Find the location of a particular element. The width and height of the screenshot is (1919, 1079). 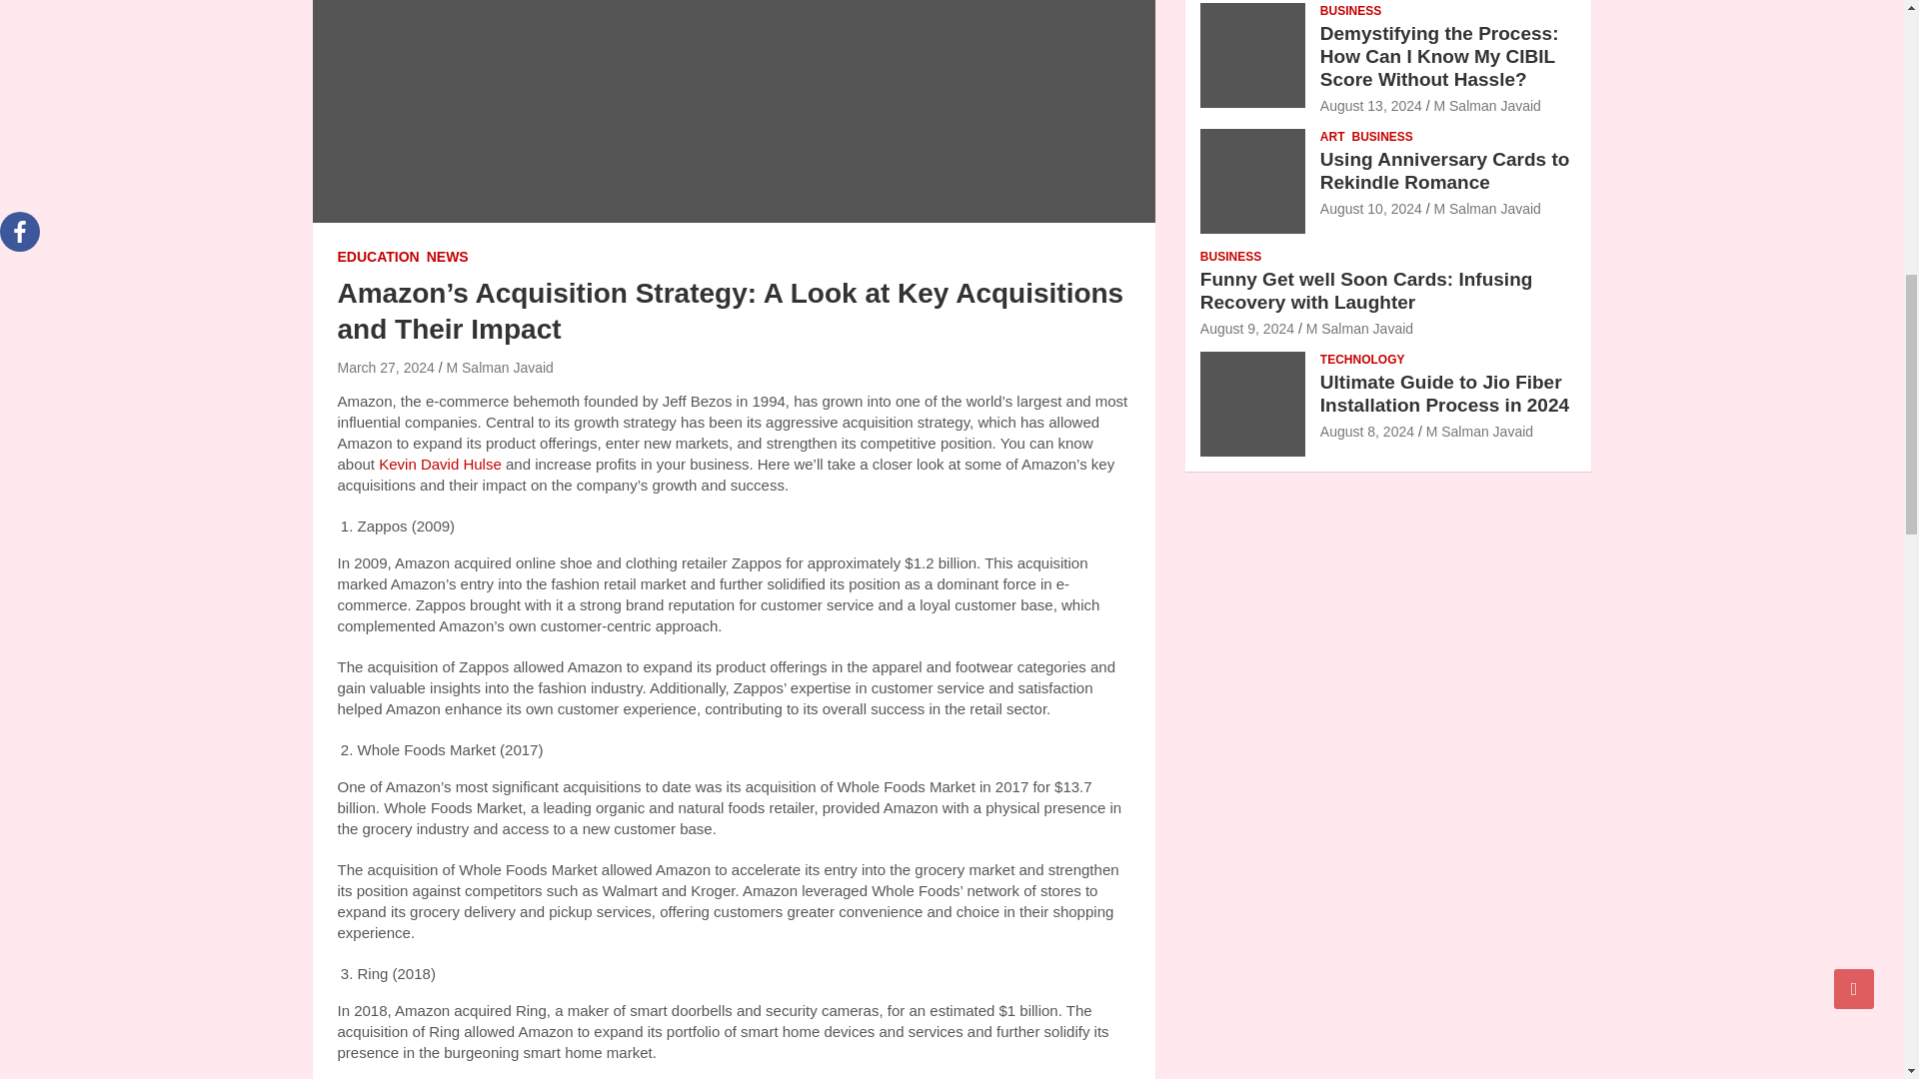

NEWS is located at coordinates (447, 258).